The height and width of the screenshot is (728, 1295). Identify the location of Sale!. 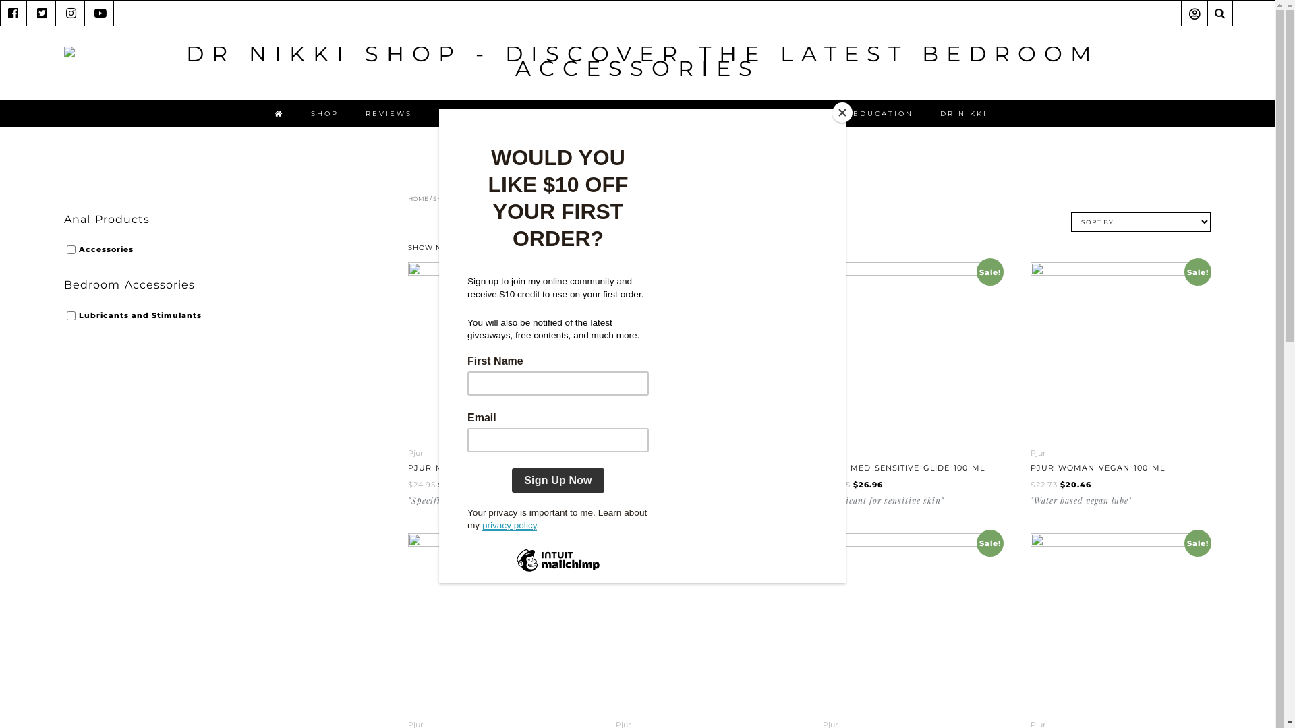
(1120, 621).